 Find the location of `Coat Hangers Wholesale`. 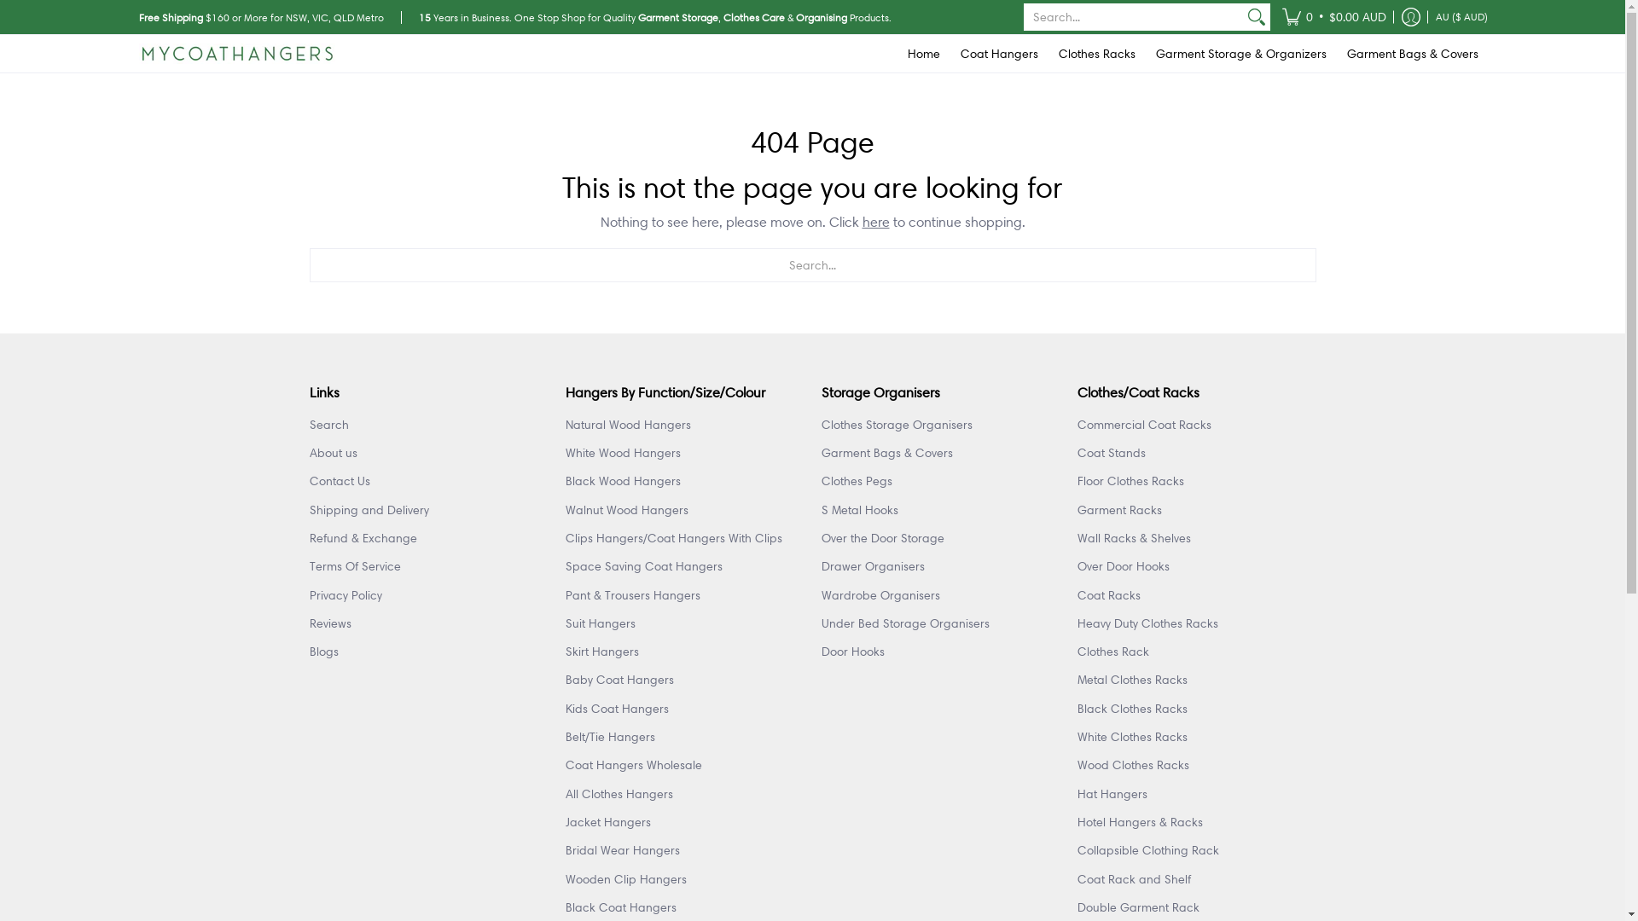

Coat Hangers Wholesale is located at coordinates (633, 765).